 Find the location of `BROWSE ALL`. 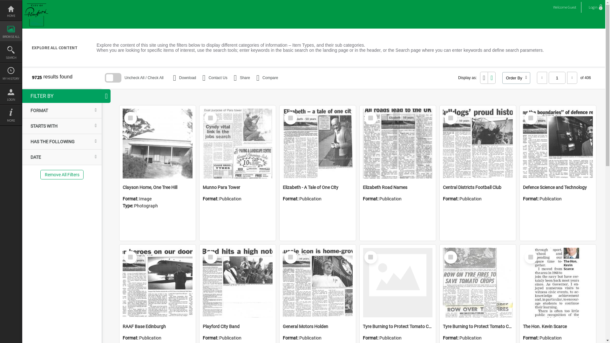

BROWSE ALL is located at coordinates (11, 31).